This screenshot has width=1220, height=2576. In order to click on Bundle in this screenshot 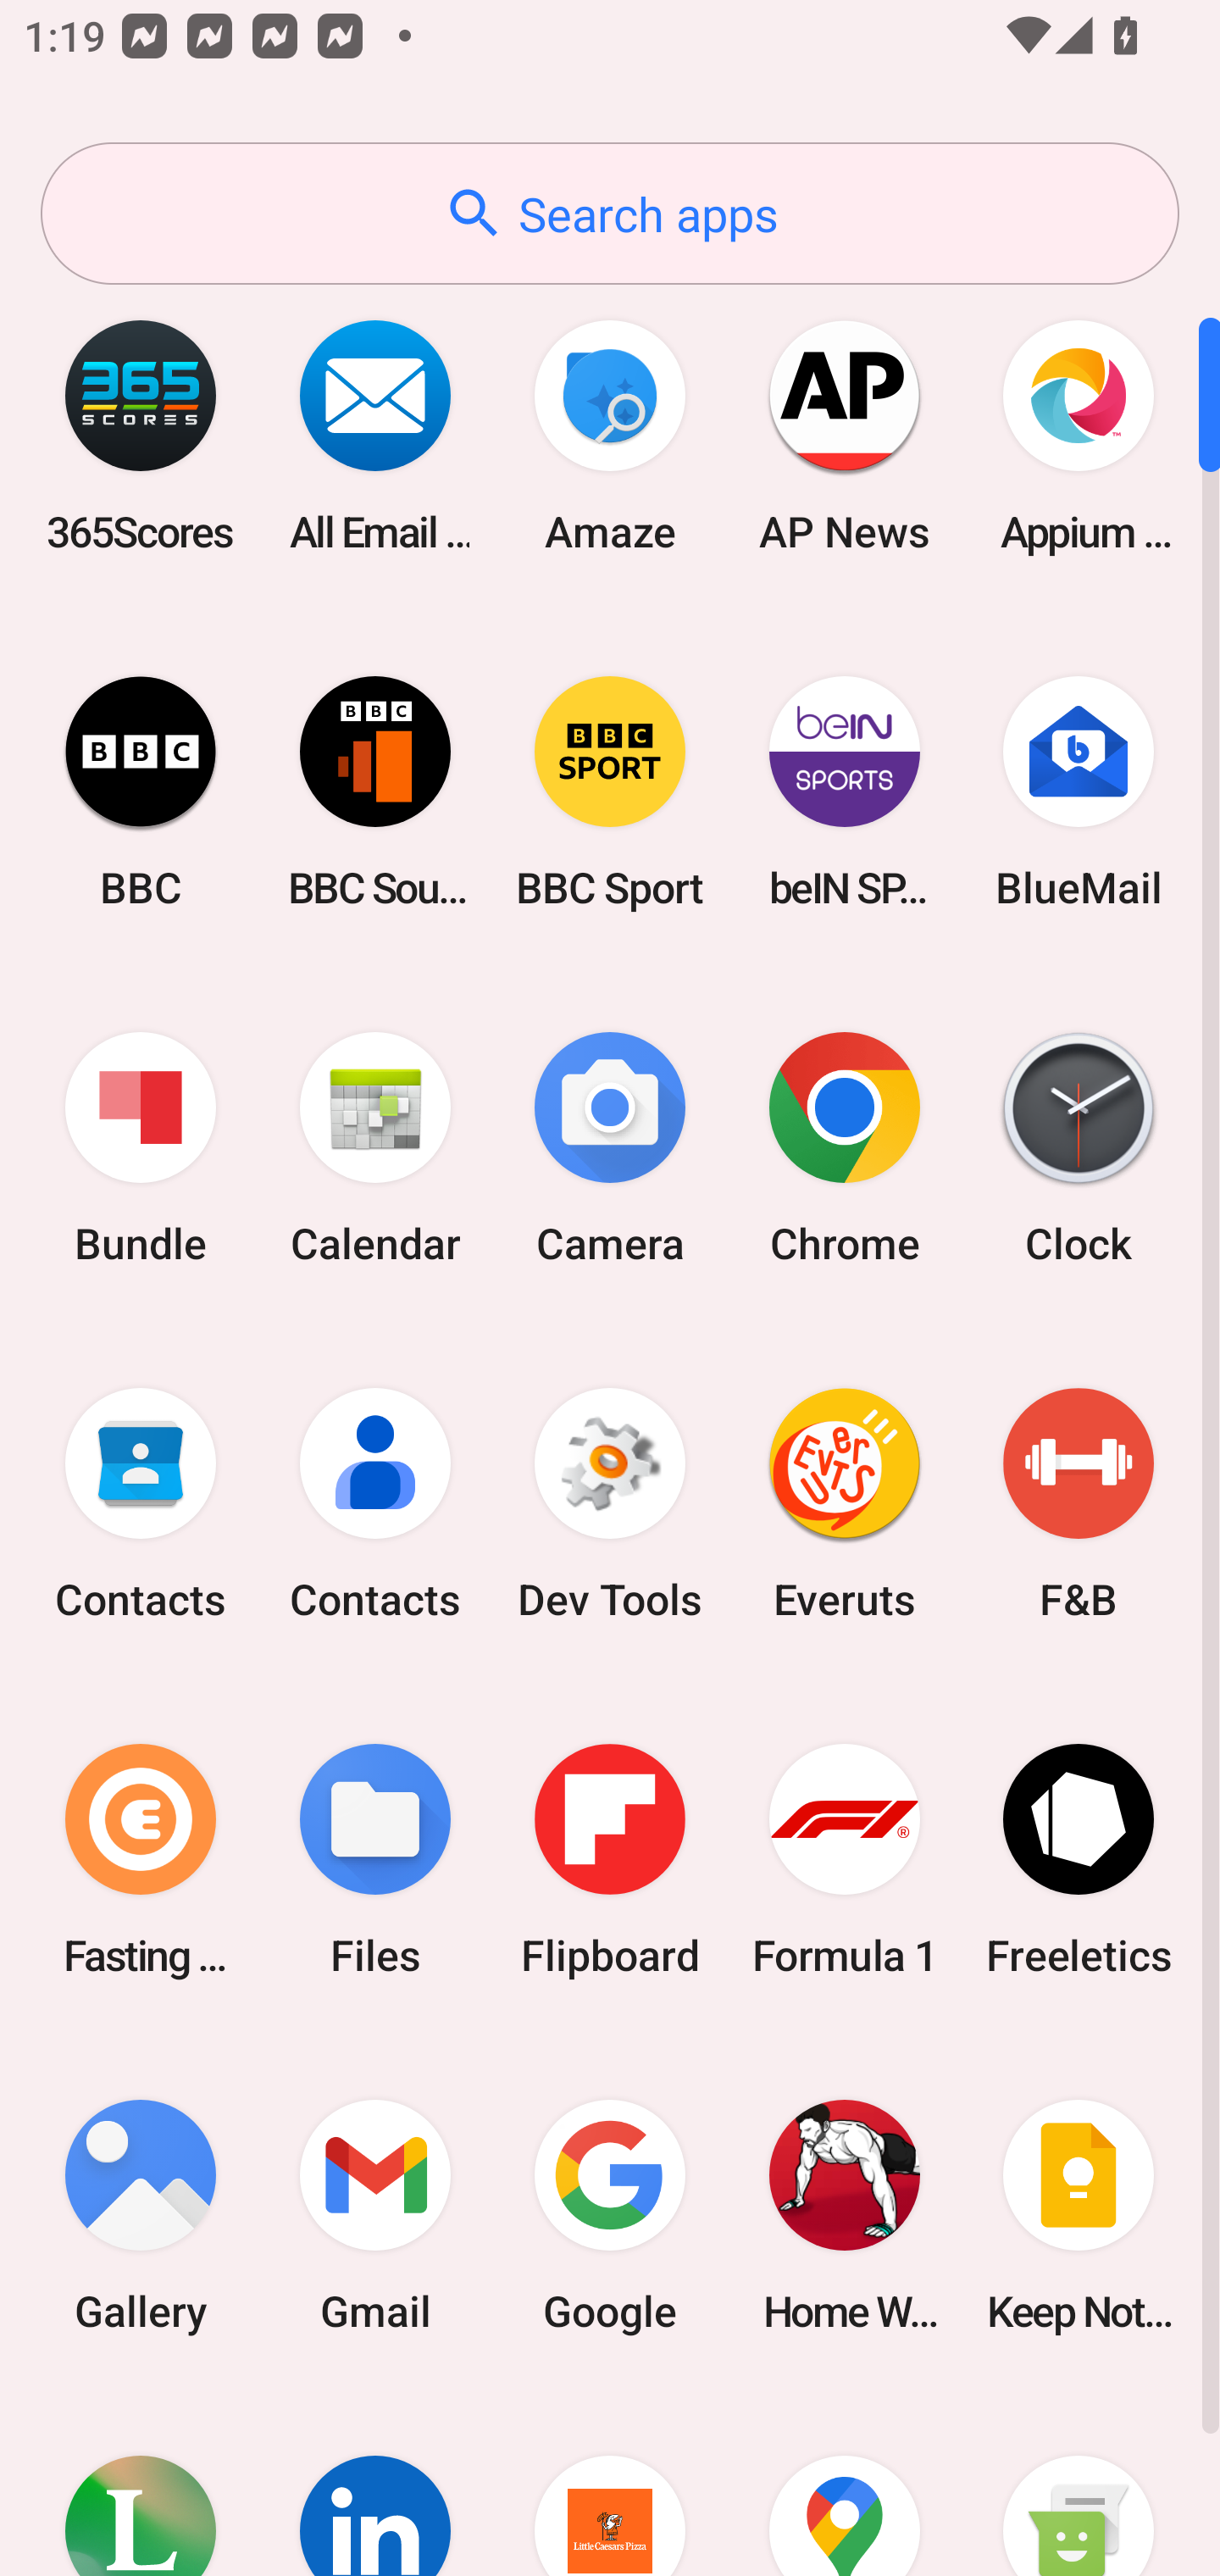, I will do `click(141, 1149)`.